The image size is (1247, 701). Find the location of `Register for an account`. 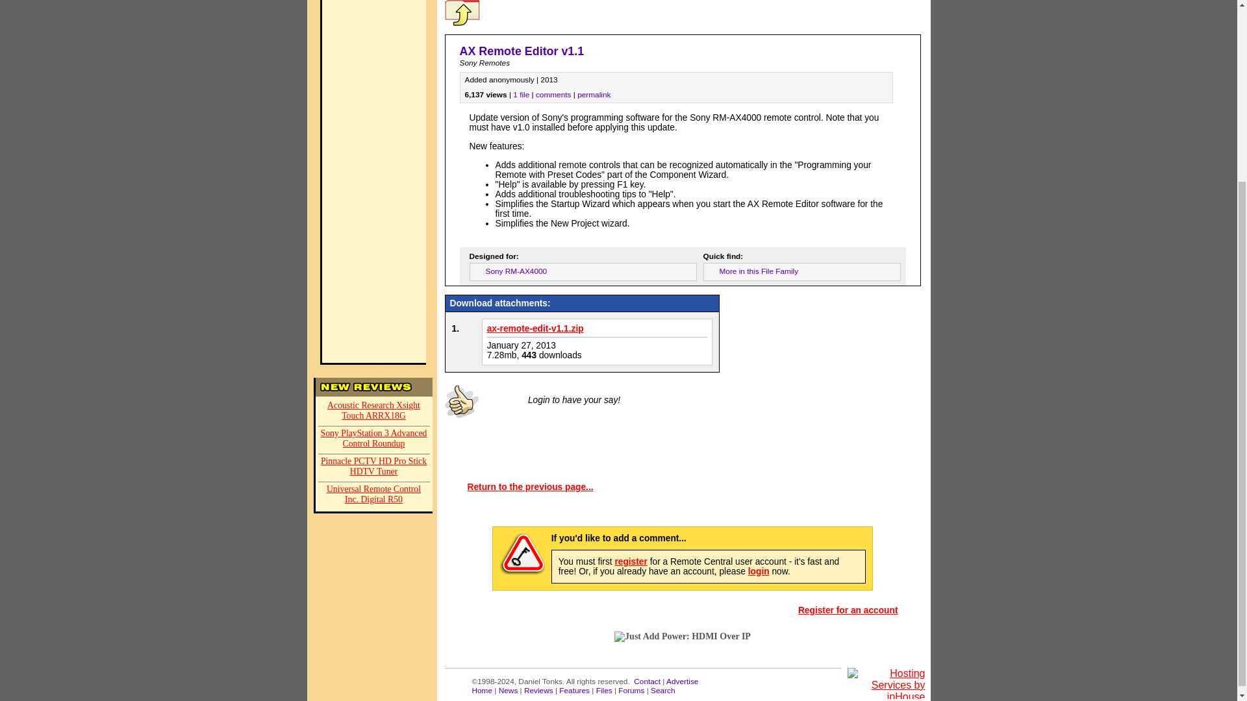

Register for an account is located at coordinates (848, 610).